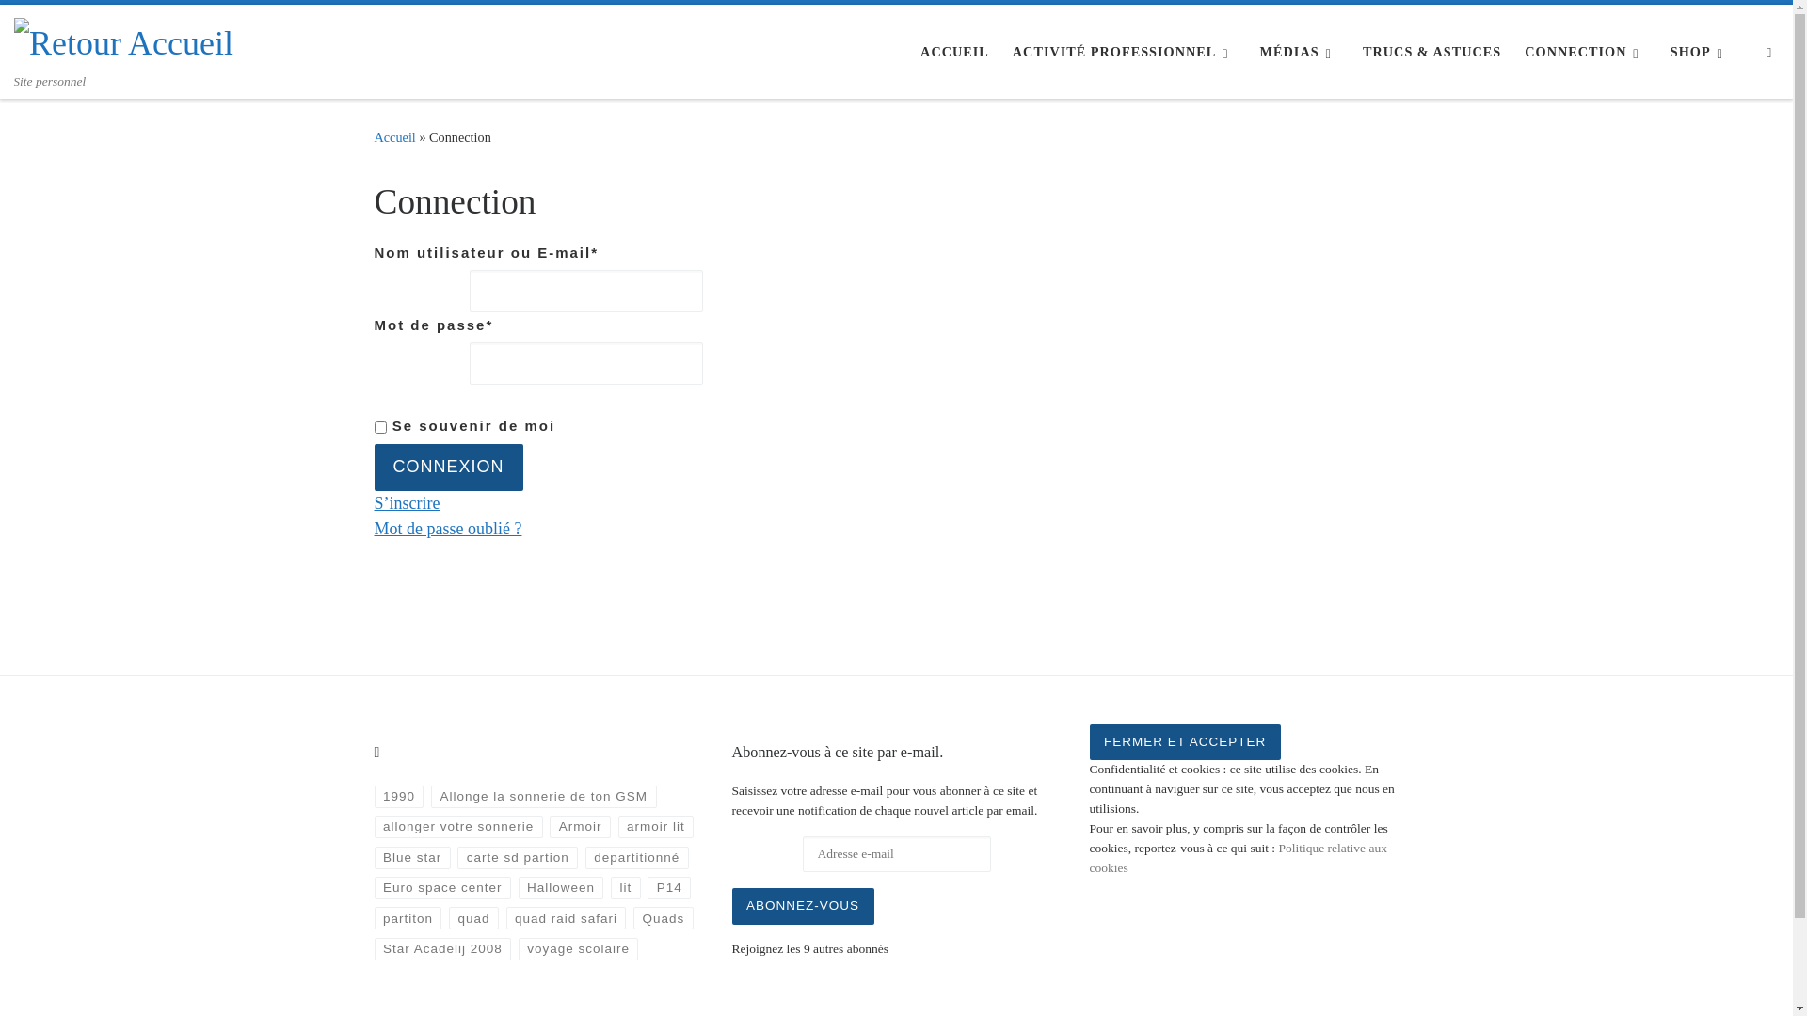 This screenshot has height=1016, width=1807. Describe the element at coordinates (443, 949) in the screenshot. I see `Star Acadelij 2008` at that location.